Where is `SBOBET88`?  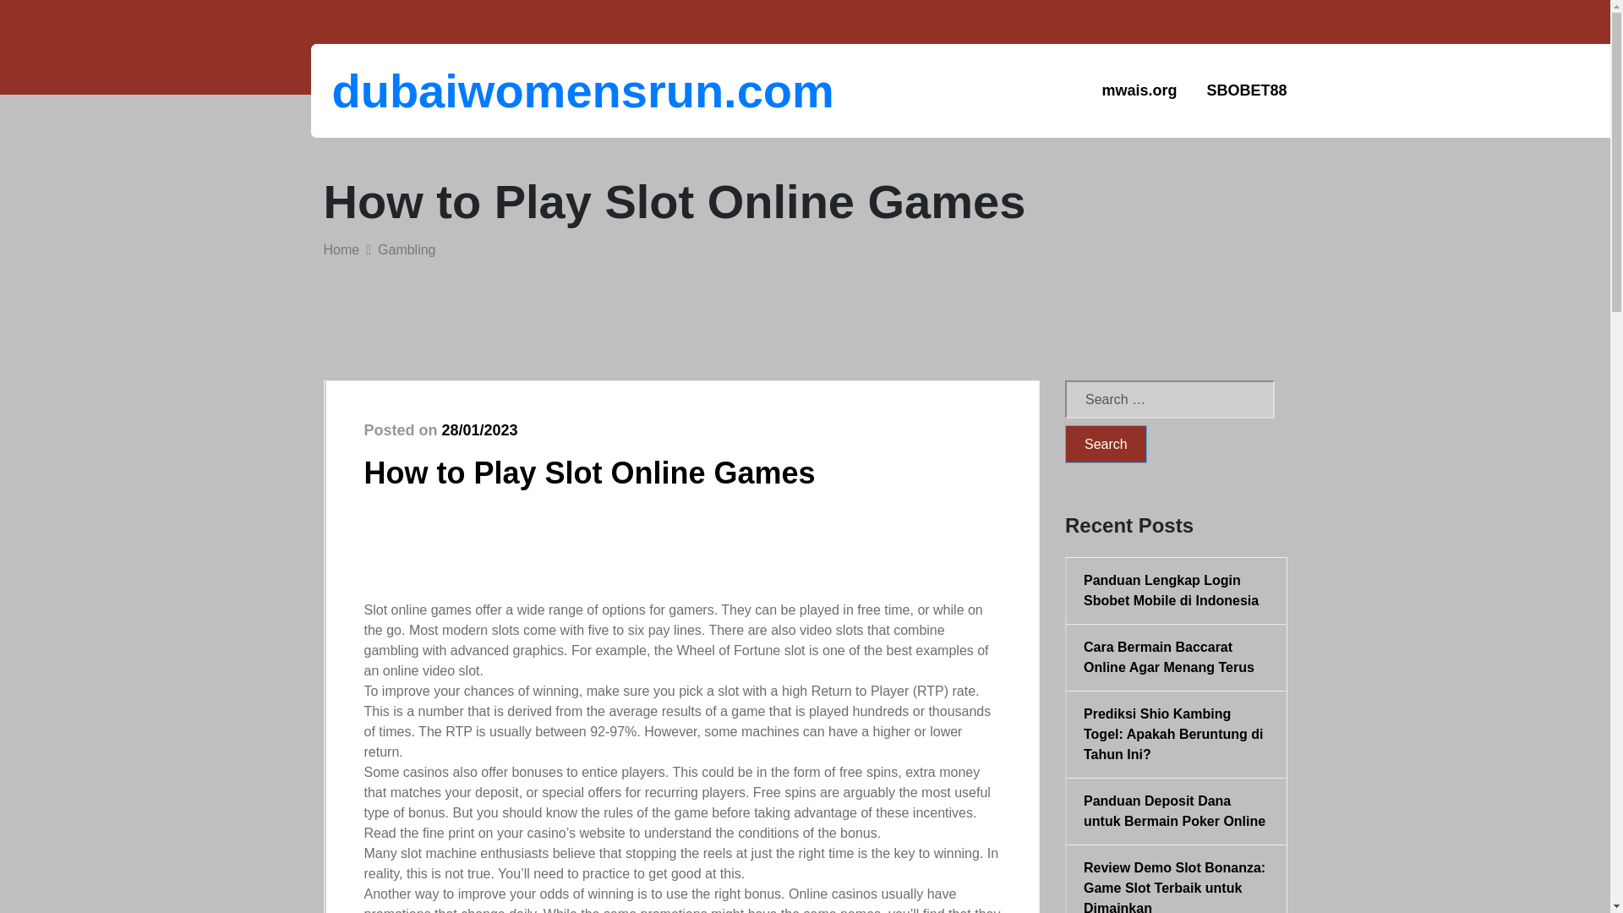 SBOBET88 is located at coordinates (1246, 90).